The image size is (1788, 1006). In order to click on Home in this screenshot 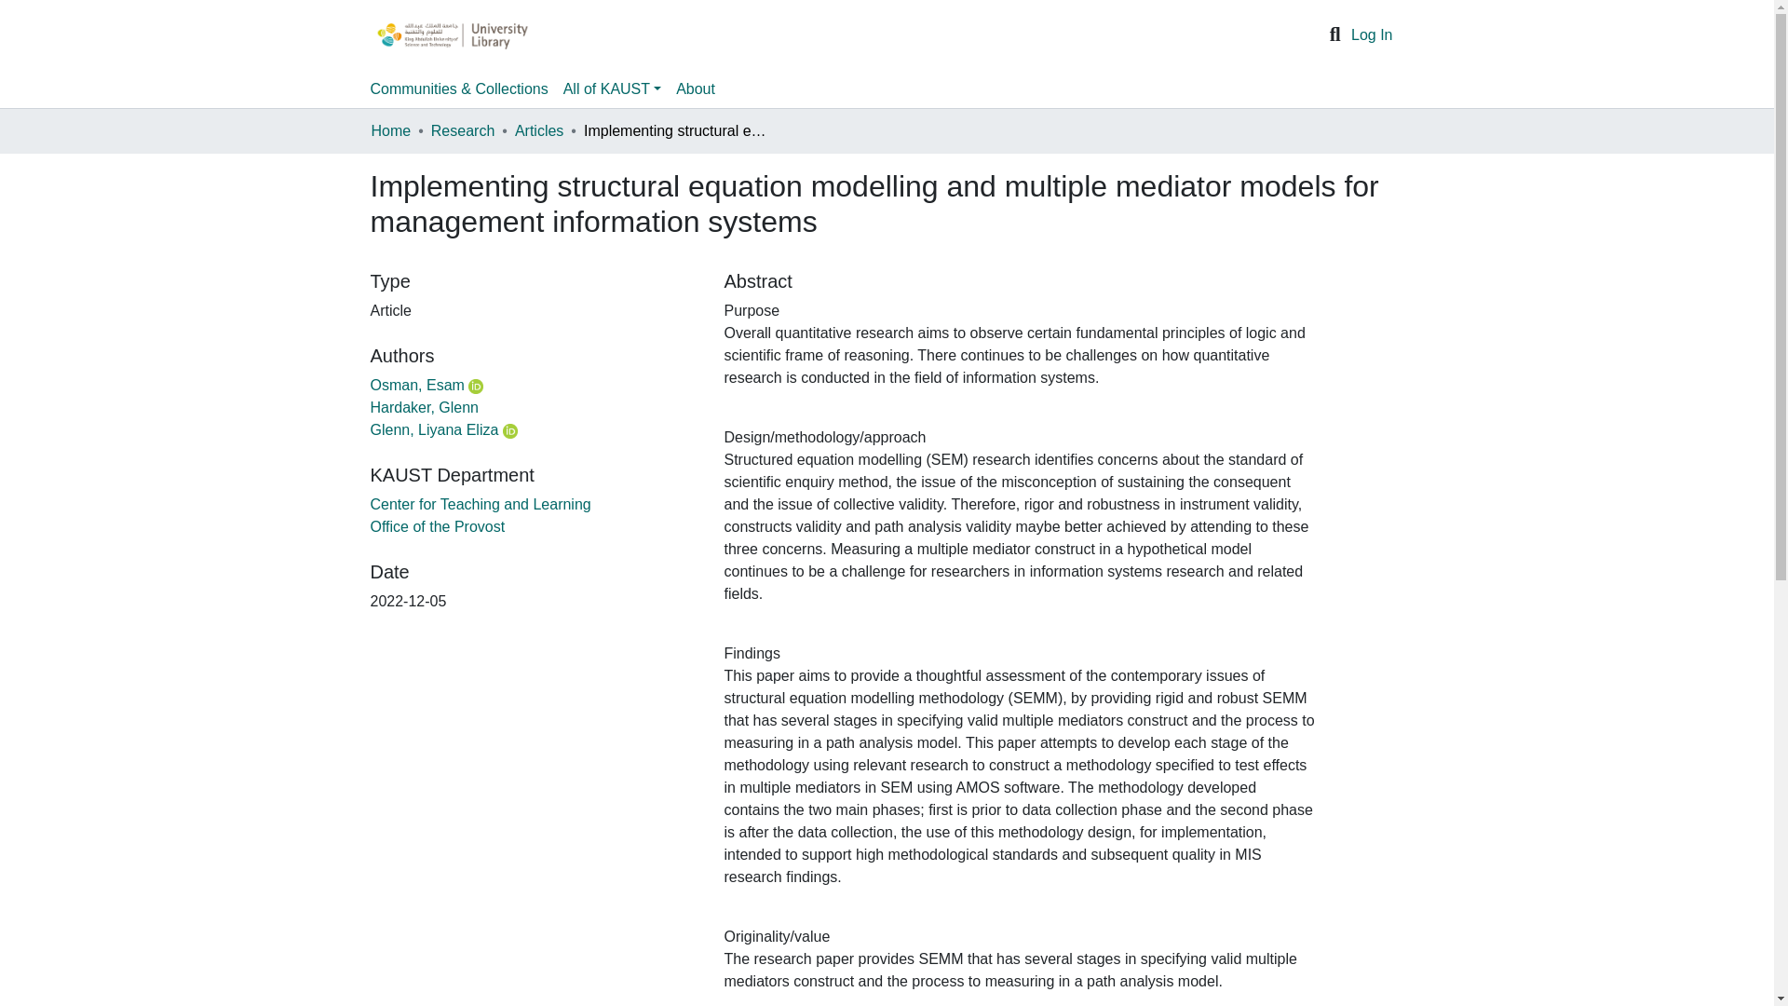, I will do `click(390, 130)`.